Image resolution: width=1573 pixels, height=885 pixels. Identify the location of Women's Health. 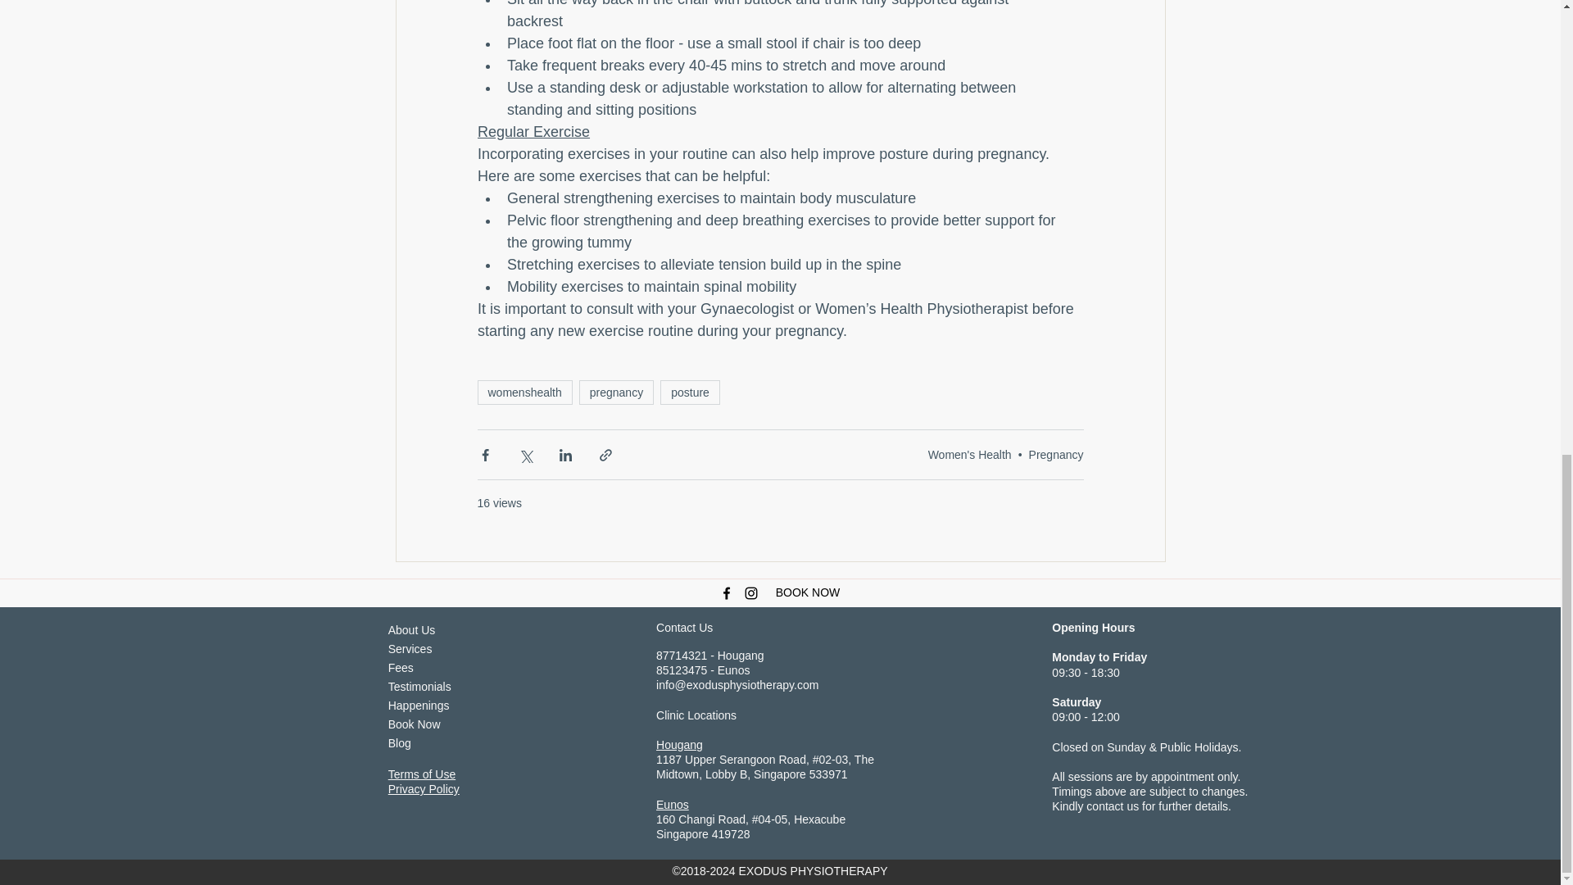
(969, 454).